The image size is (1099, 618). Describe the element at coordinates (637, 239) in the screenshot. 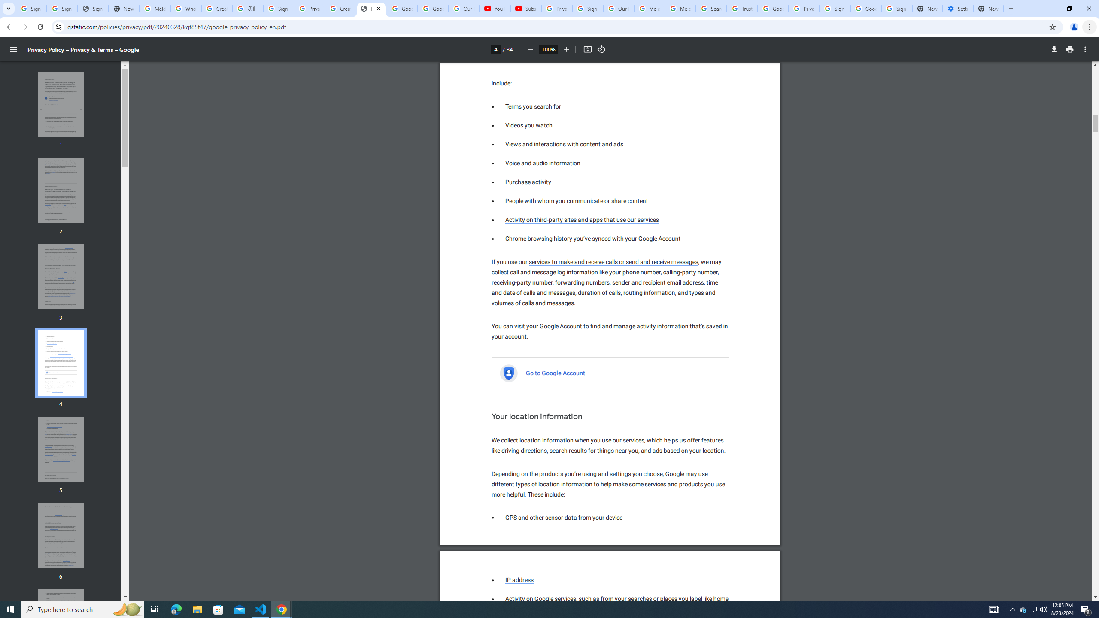

I see `synced with your Google Account` at that location.